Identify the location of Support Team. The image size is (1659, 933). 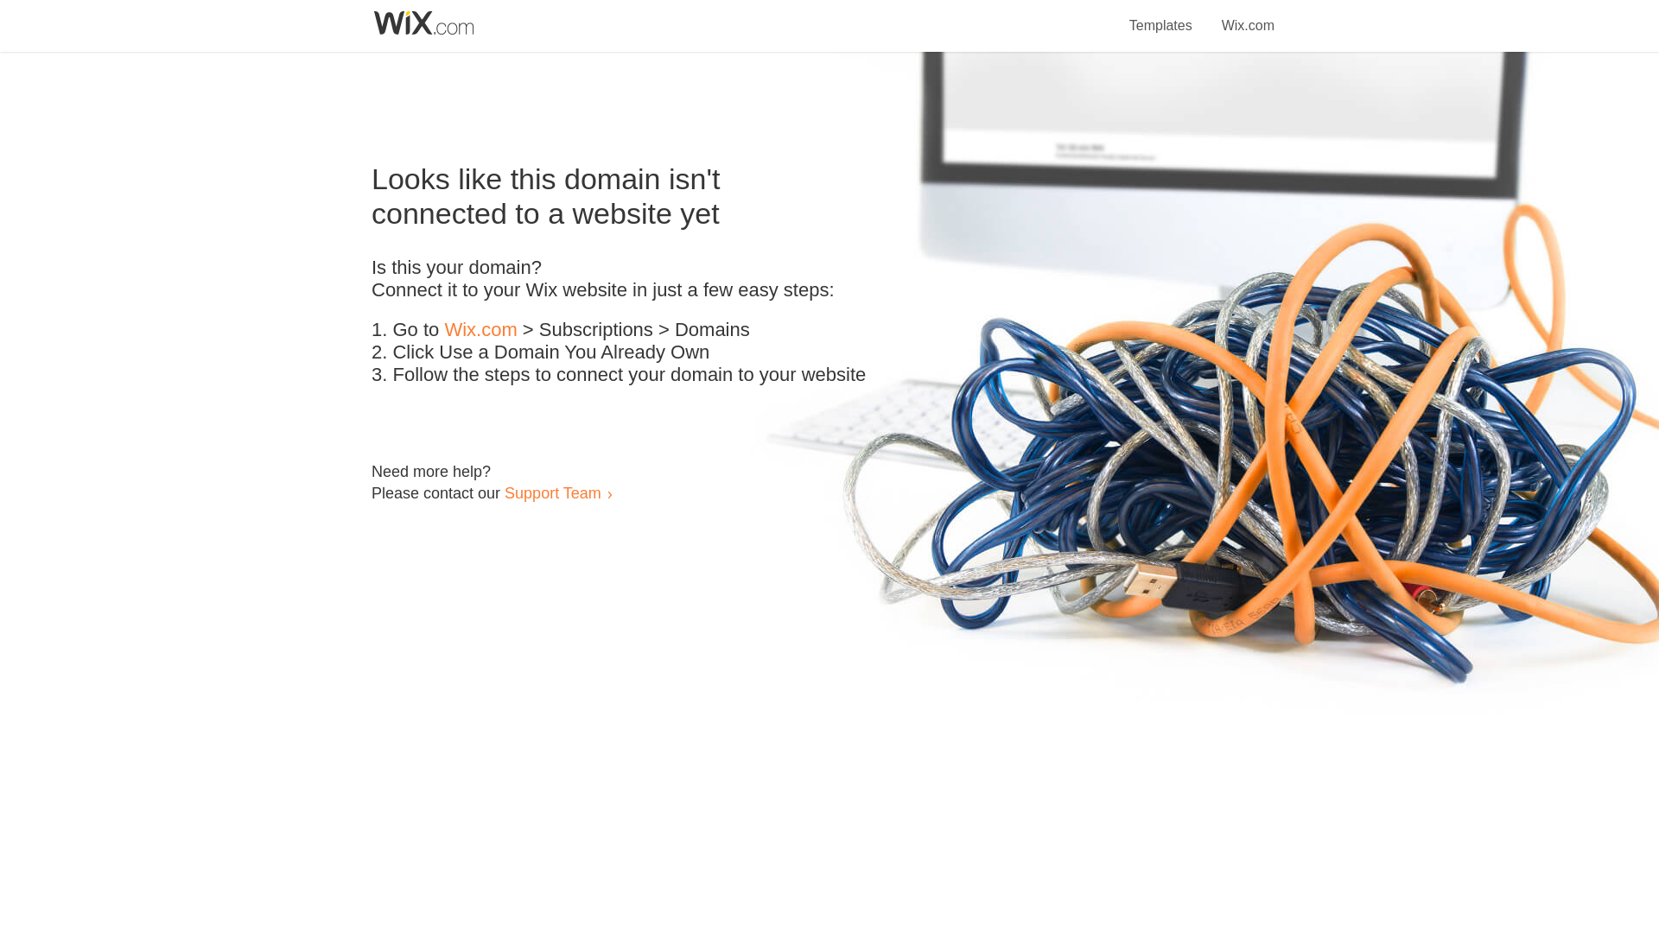
(552, 492).